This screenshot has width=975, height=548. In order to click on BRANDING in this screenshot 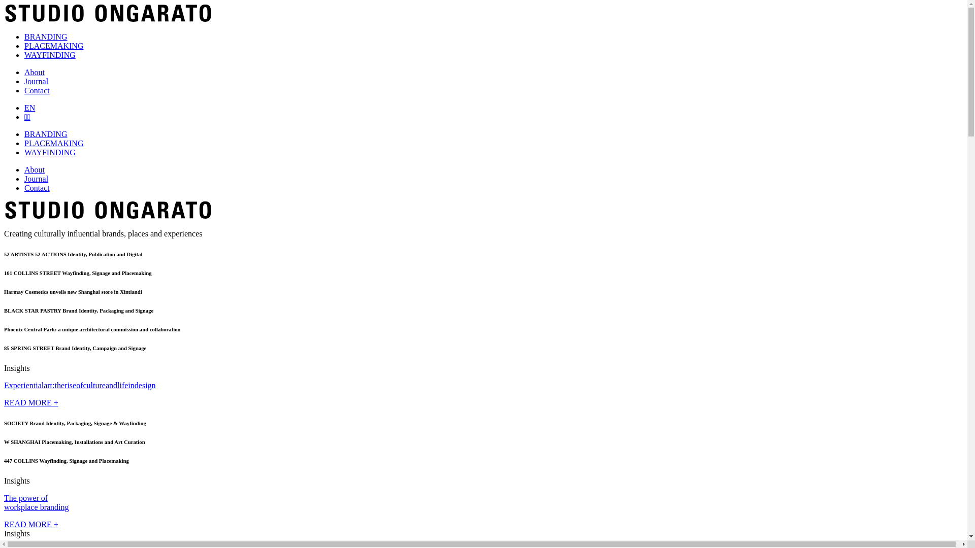, I will do `click(46, 134)`.